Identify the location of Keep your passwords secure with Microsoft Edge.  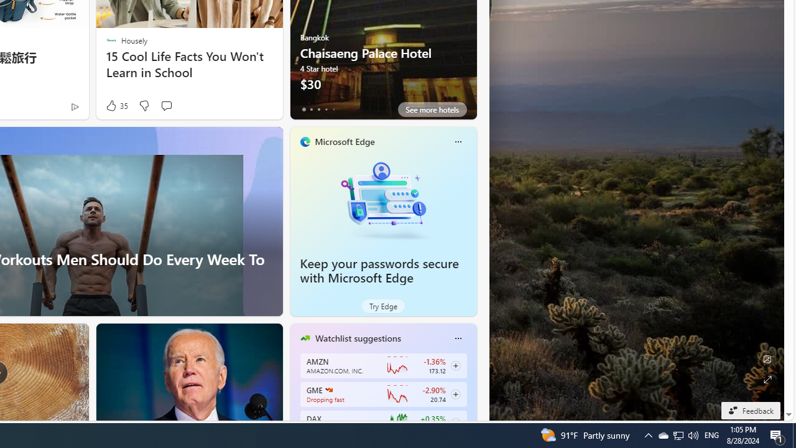
(383, 200).